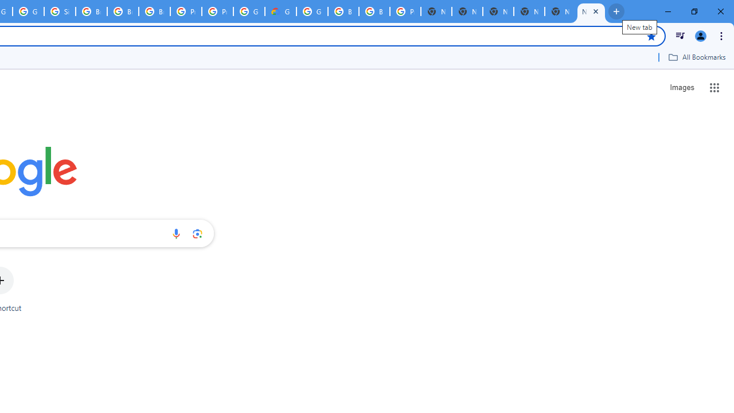 The image size is (734, 413). Describe the element at coordinates (697, 57) in the screenshot. I see `All Bookmarks` at that location.